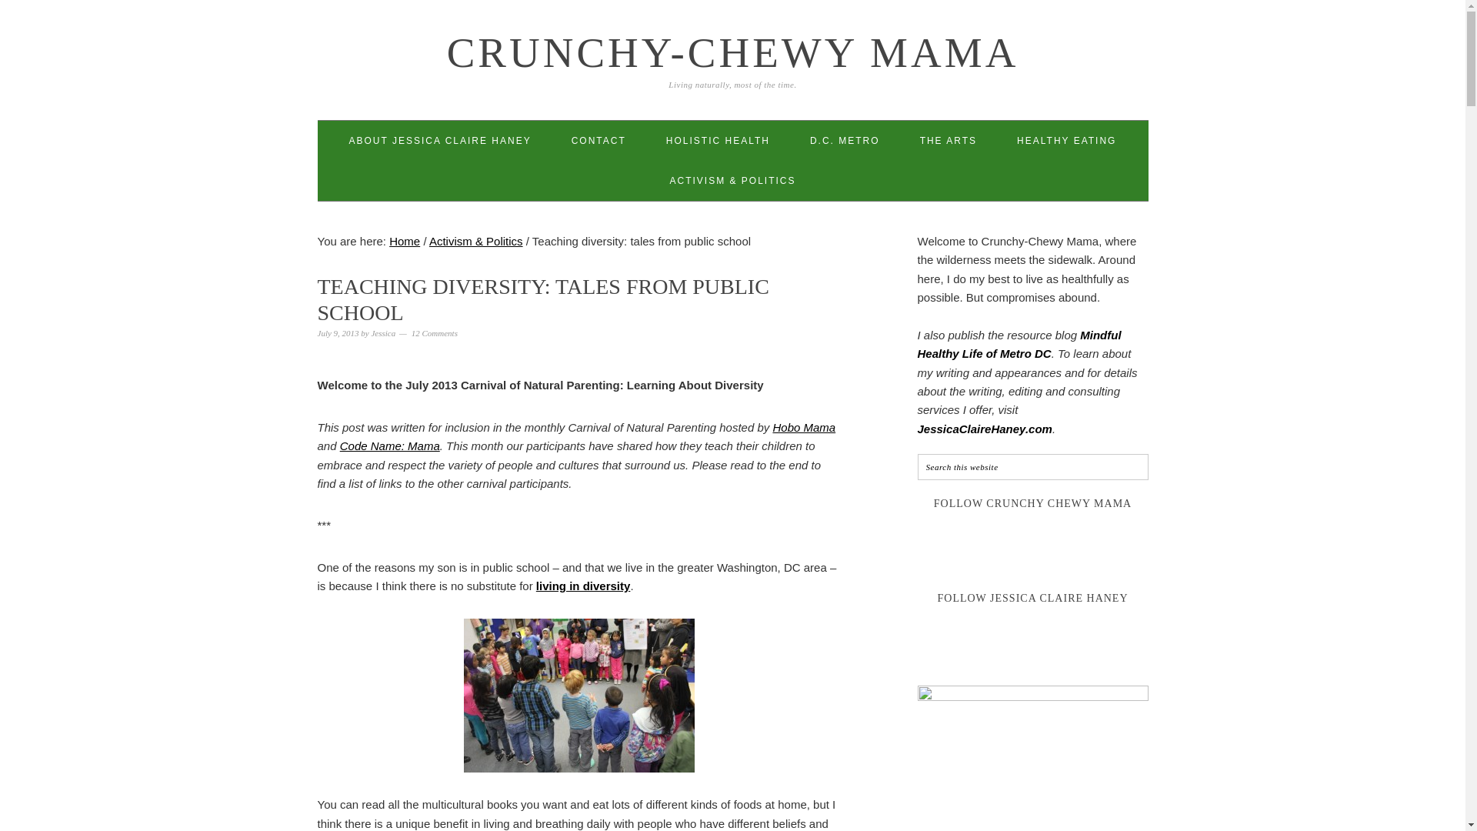 Image resolution: width=1477 pixels, height=831 pixels. Describe the element at coordinates (804, 426) in the screenshot. I see `Hobo Mama` at that location.